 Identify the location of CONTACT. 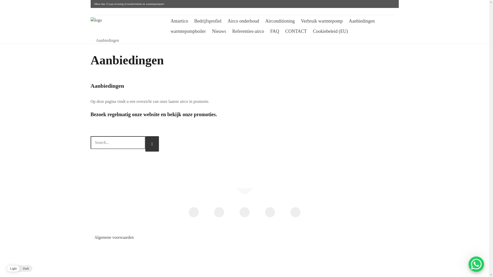
(296, 31).